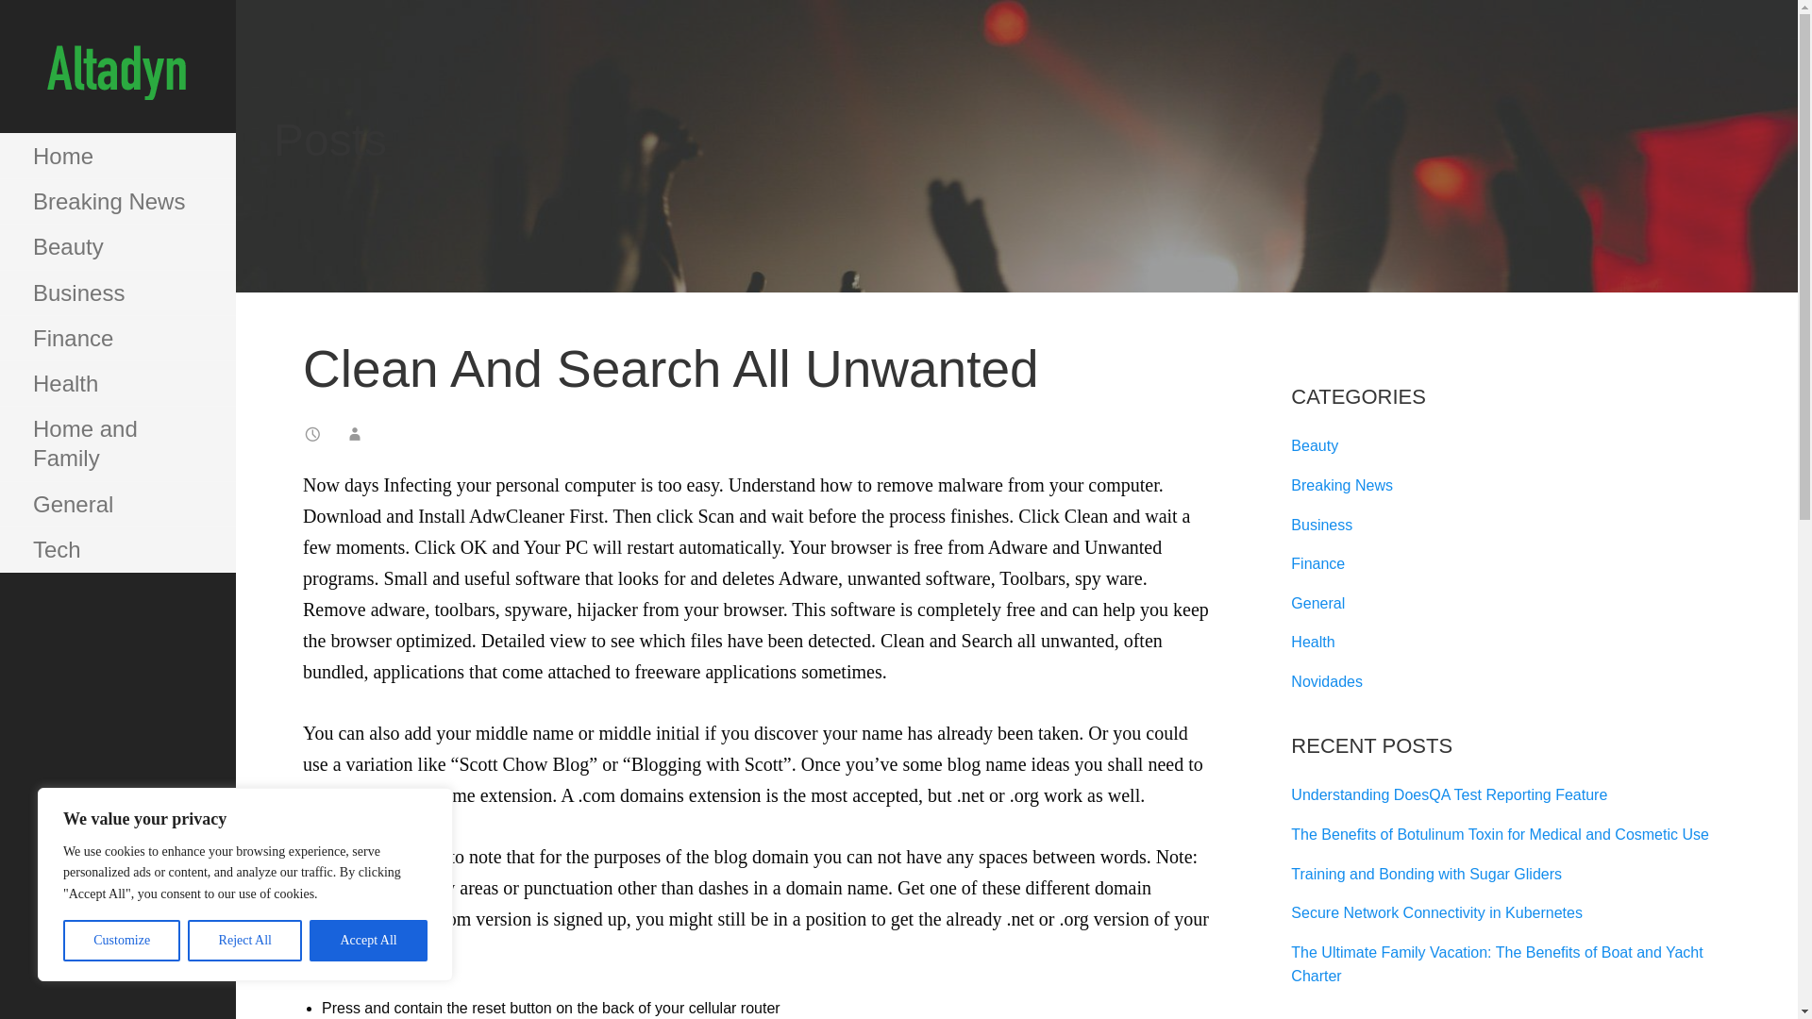  I want to click on Reject All, so click(245, 941).